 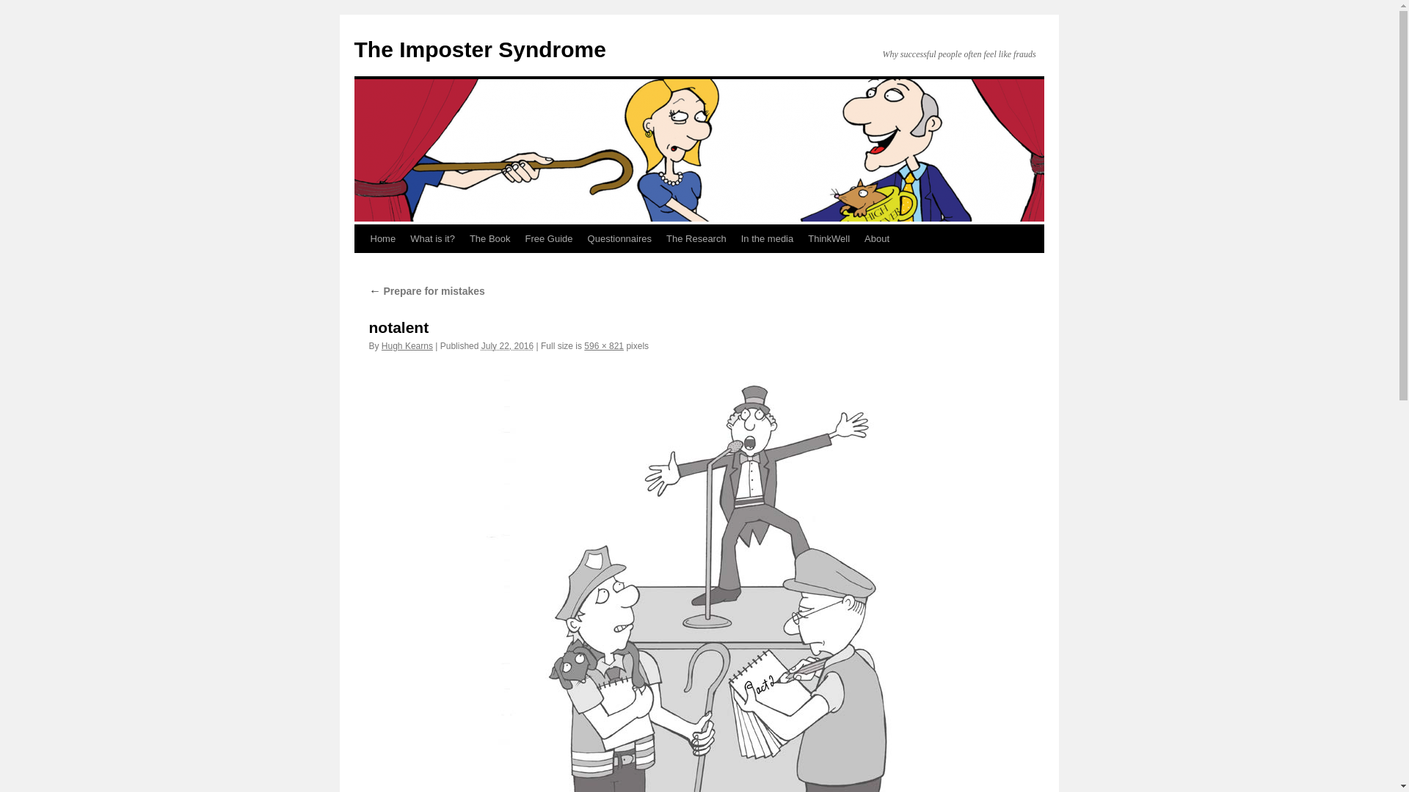 I want to click on Questionnaires, so click(x=619, y=239).